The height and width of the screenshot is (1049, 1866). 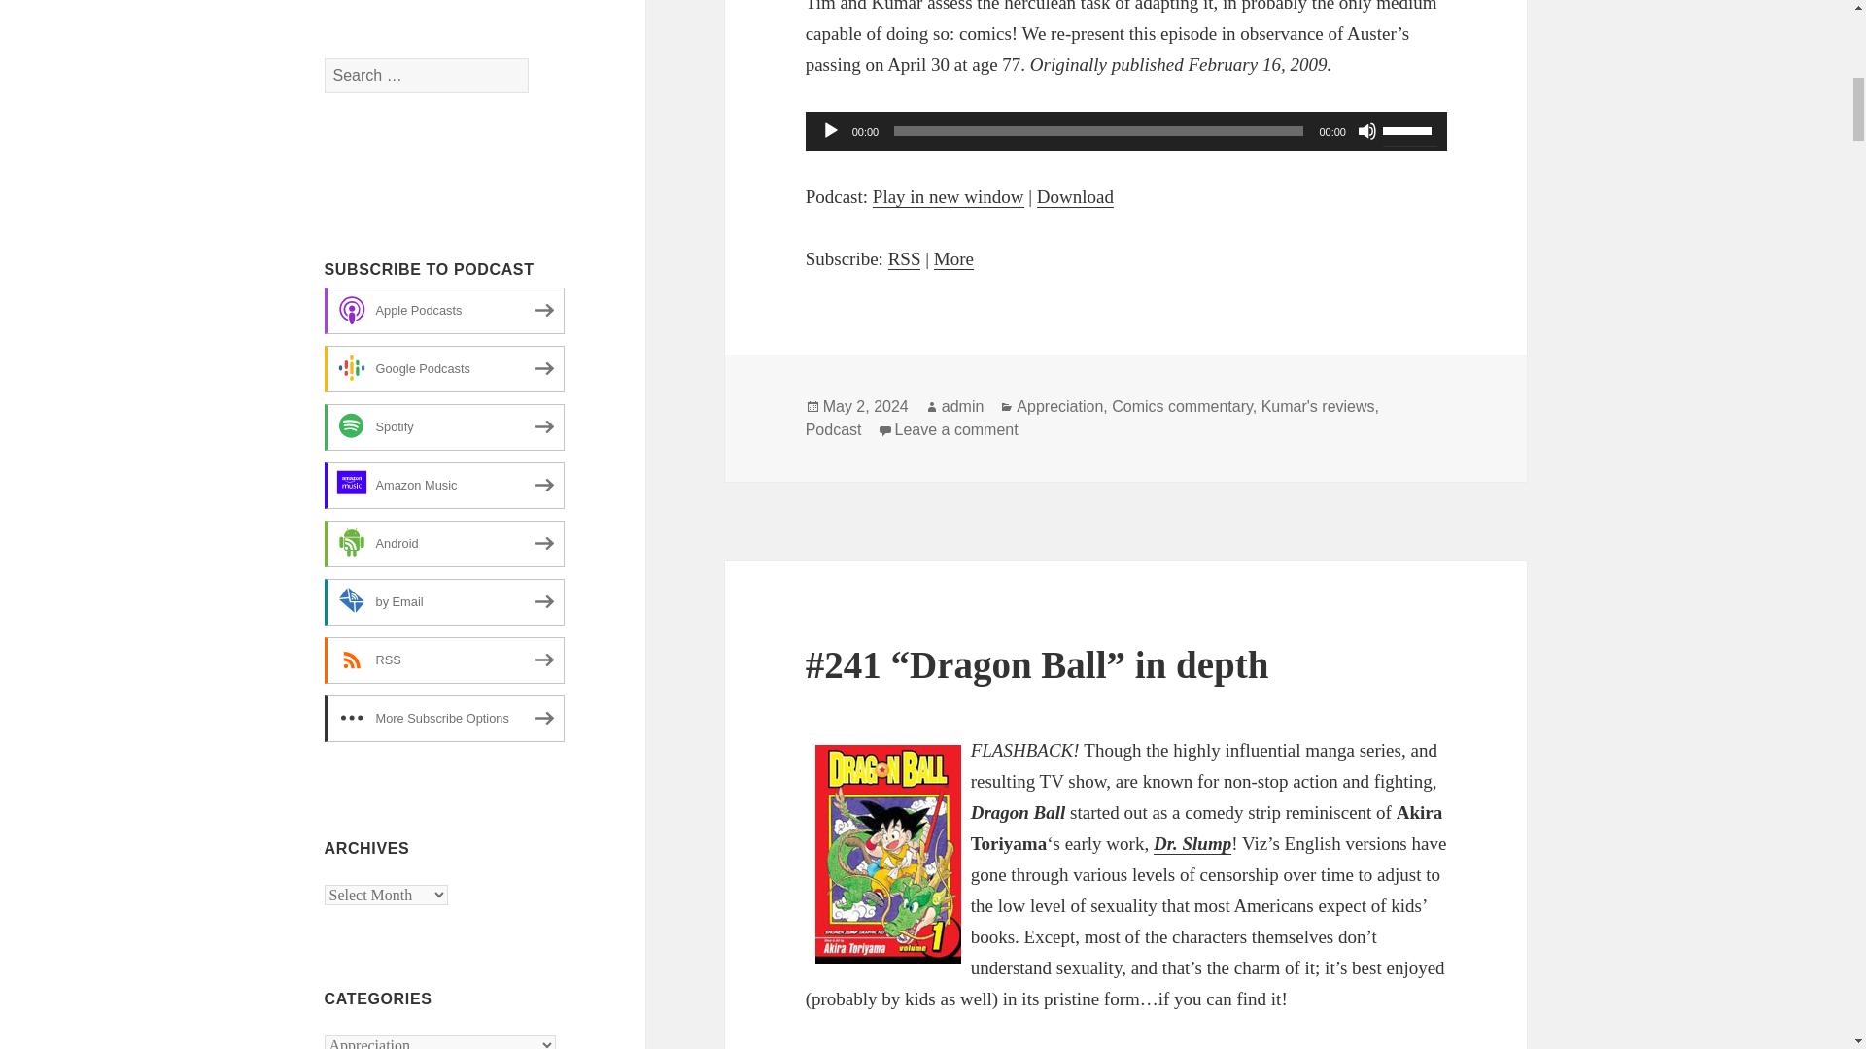 I want to click on by Email, so click(x=445, y=602).